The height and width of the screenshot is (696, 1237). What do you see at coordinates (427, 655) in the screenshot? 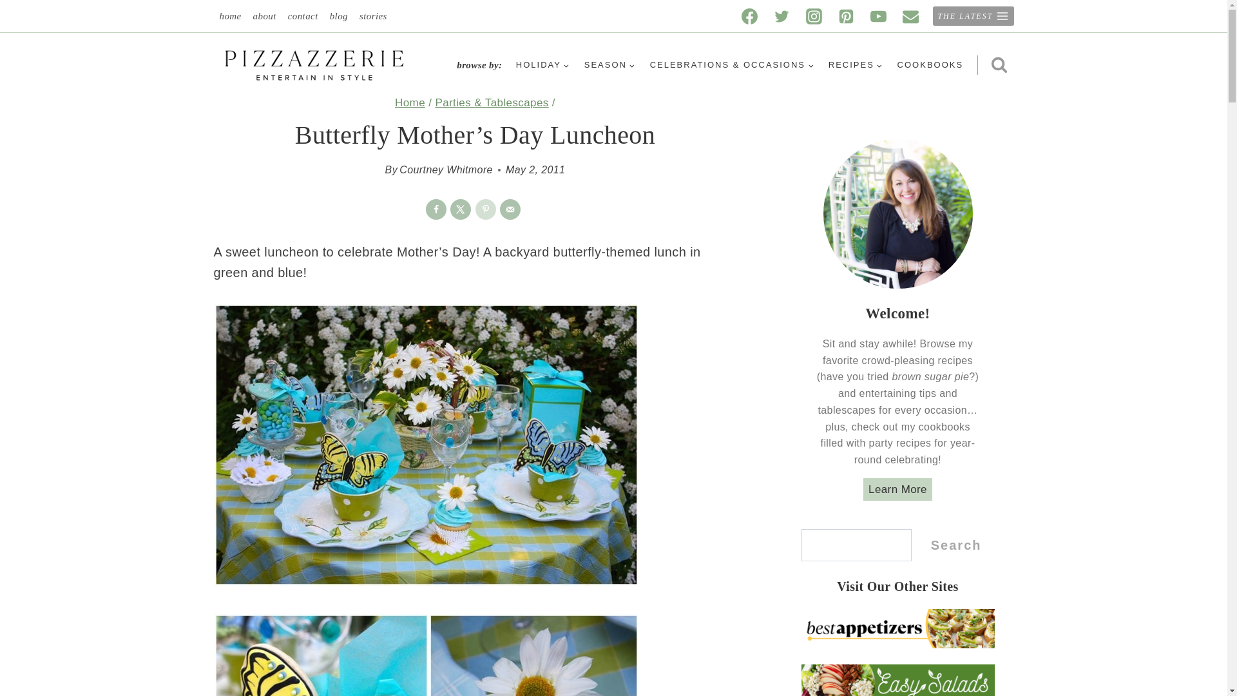
I see `mothers day butterfly table 4` at bounding box center [427, 655].